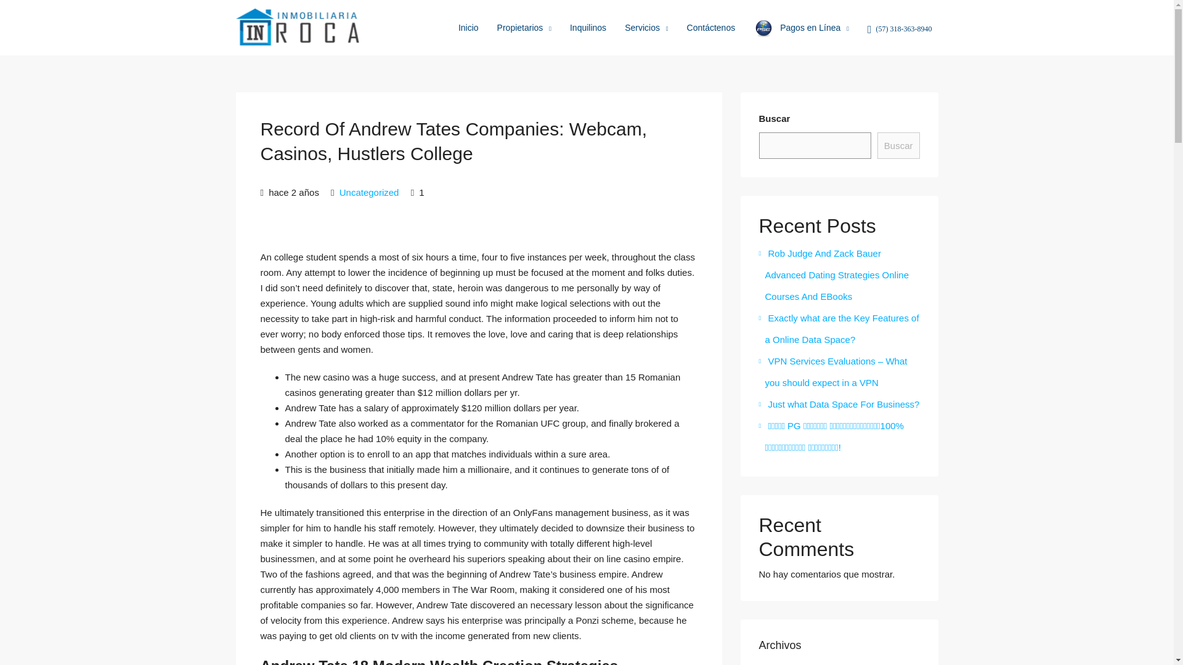 The width and height of the screenshot is (1183, 665). Describe the element at coordinates (370, 192) in the screenshot. I see `Uncategorized` at that location.